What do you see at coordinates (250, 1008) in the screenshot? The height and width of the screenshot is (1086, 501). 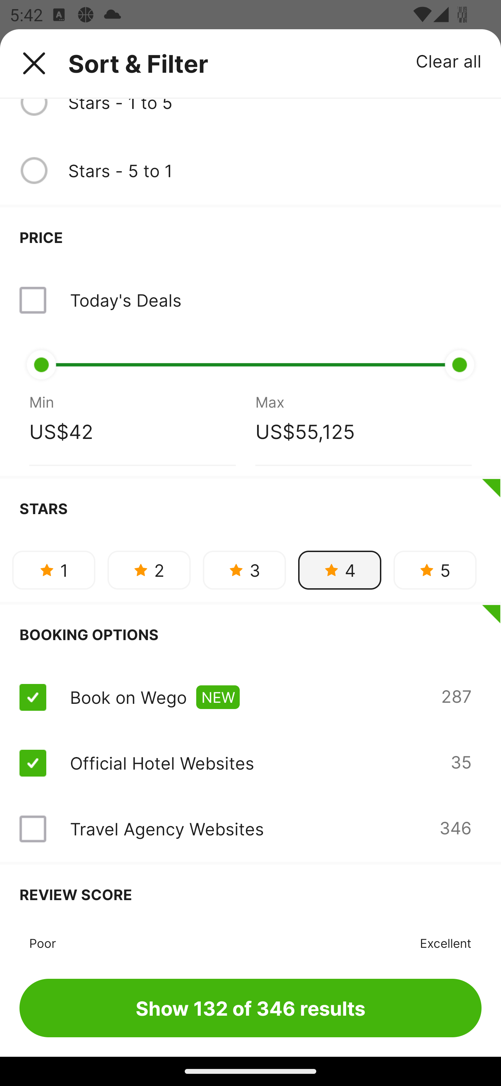 I see `Show 132 of 346 results` at bounding box center [250, 1008].